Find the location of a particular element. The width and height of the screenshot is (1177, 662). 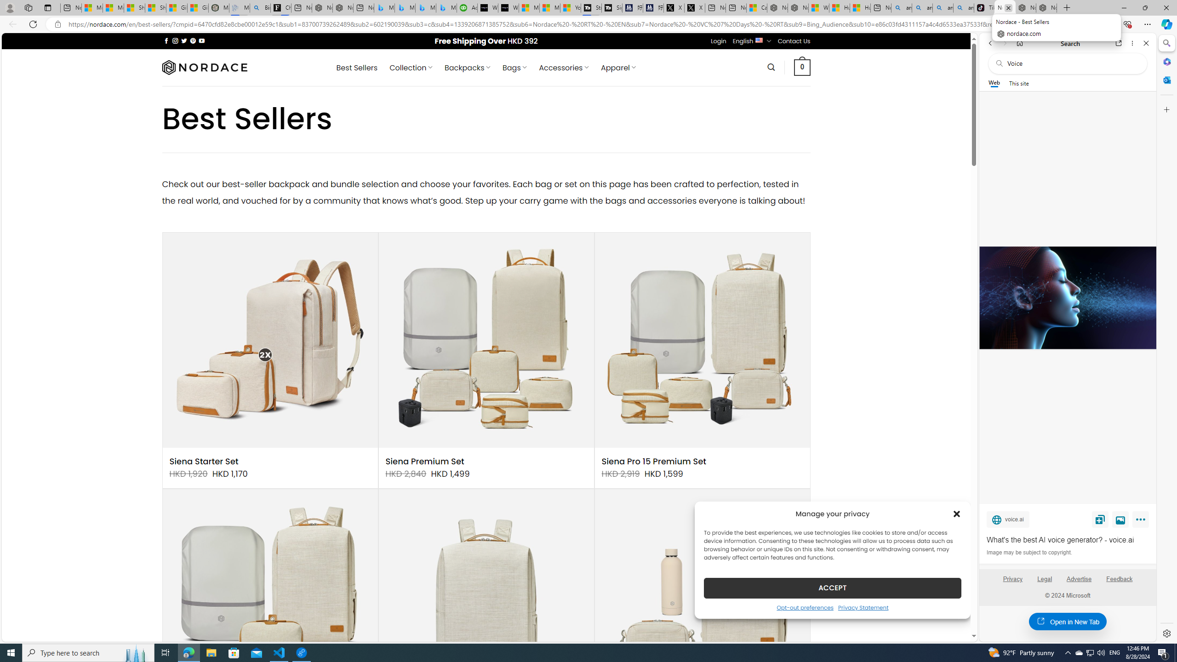

Nordace Siena Pro 15 Backpack is located at coordinates (486, 597).